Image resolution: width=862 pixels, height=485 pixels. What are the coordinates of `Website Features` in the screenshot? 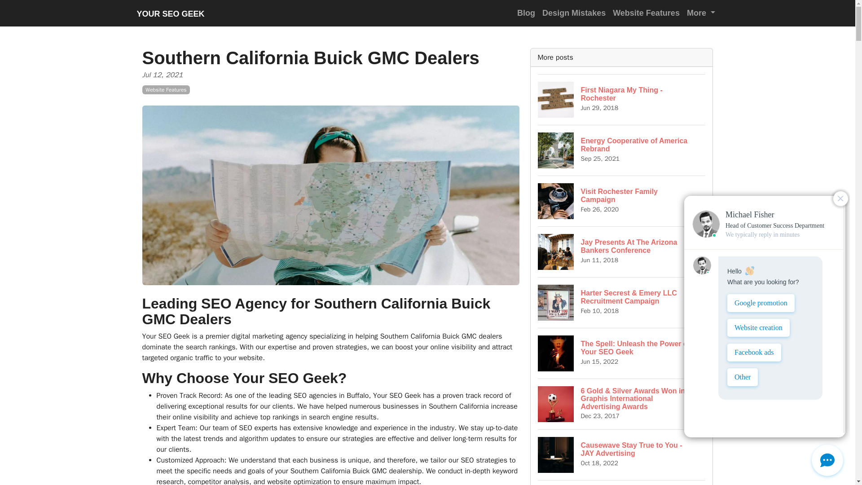 It's located at (622, 353).